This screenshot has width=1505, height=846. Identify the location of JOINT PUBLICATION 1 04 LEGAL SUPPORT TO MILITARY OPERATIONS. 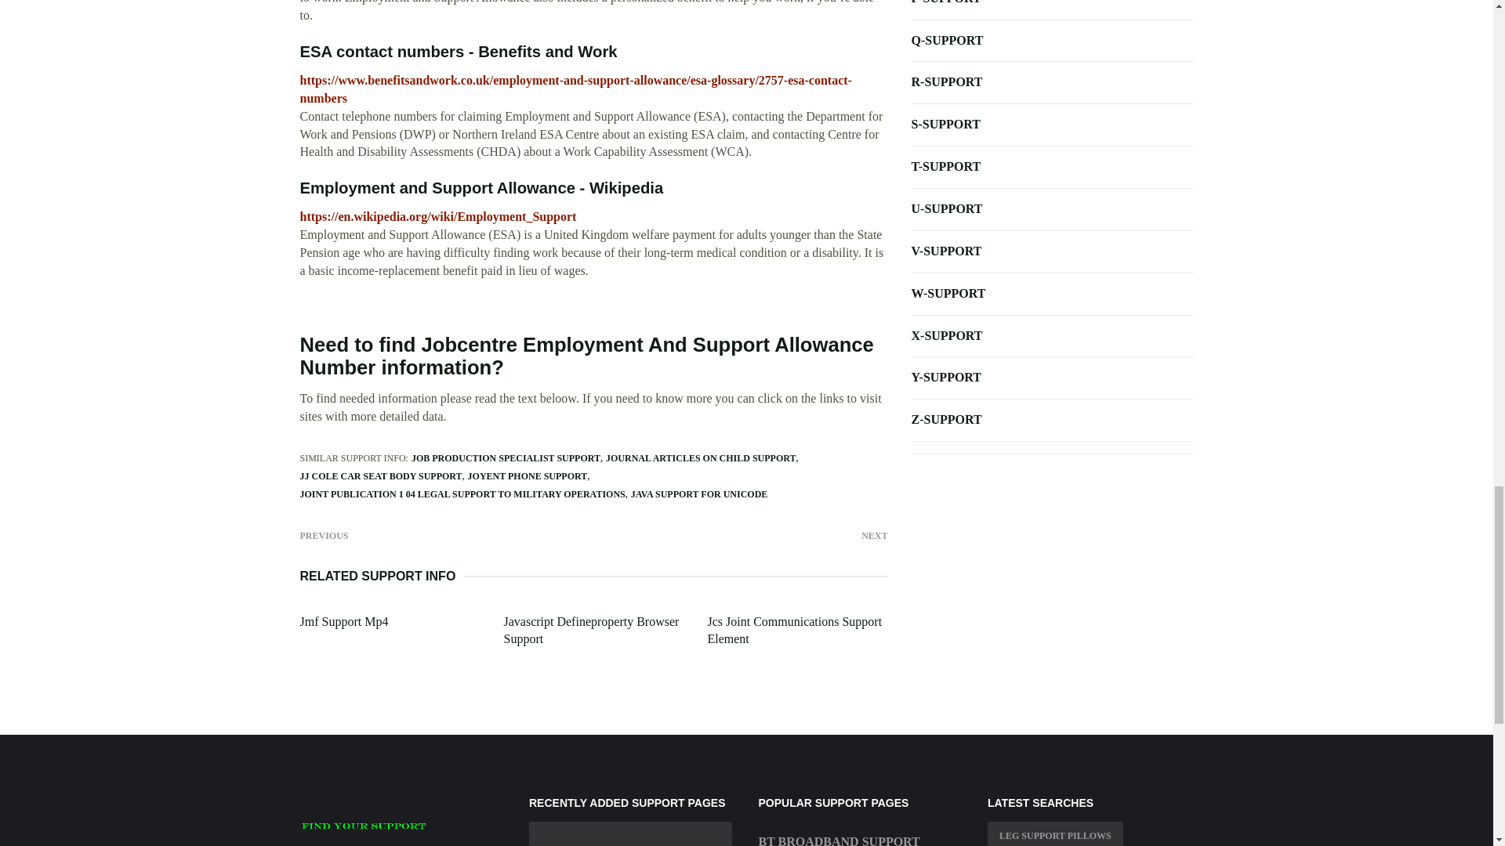
(462, 494).